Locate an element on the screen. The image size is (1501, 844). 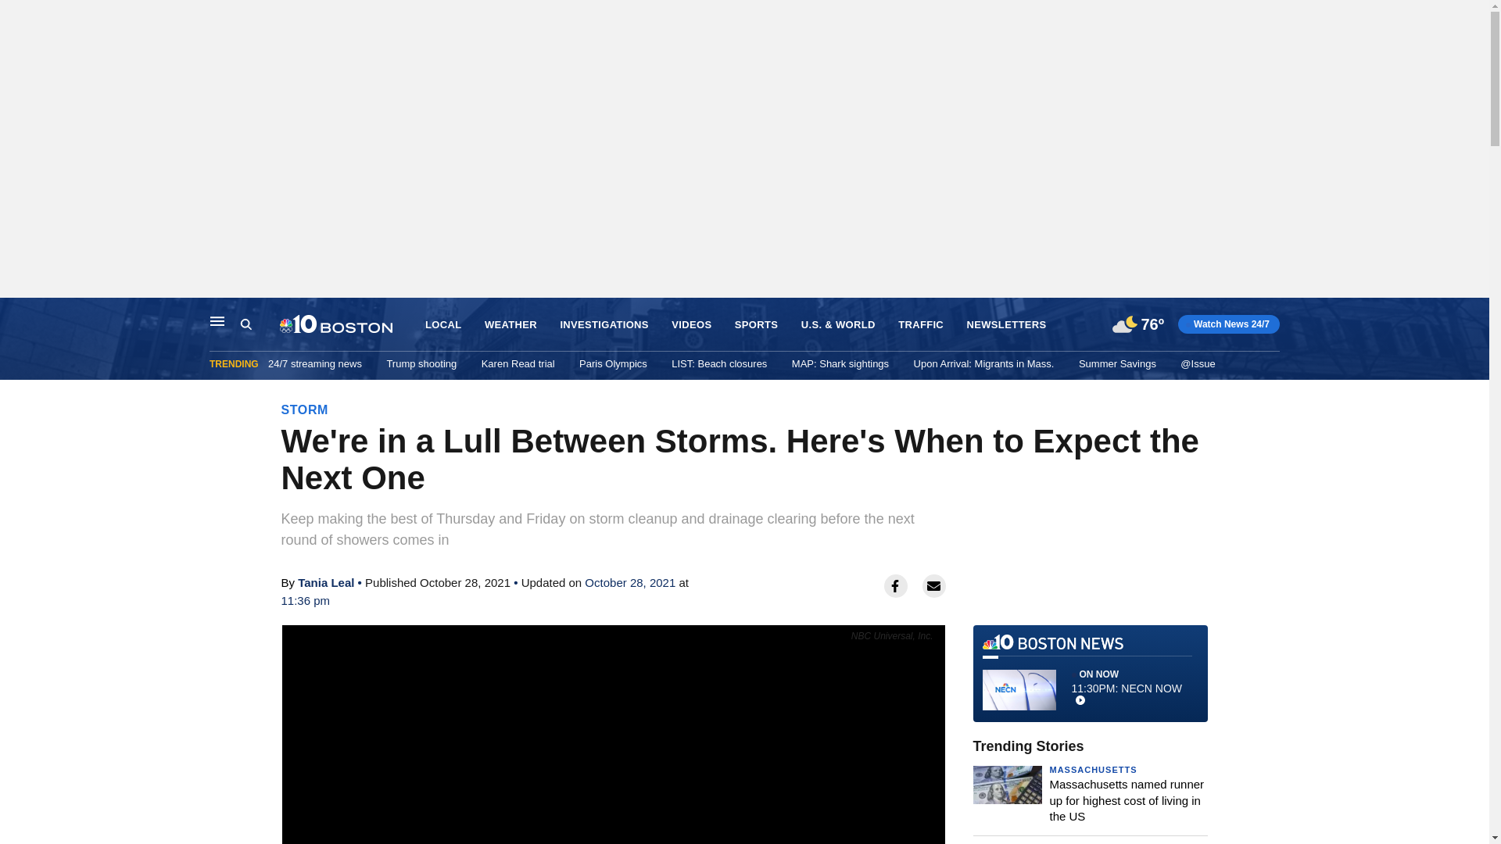
Upon Arrival: Migrants in Mass. is located at coordinates (984, 363).